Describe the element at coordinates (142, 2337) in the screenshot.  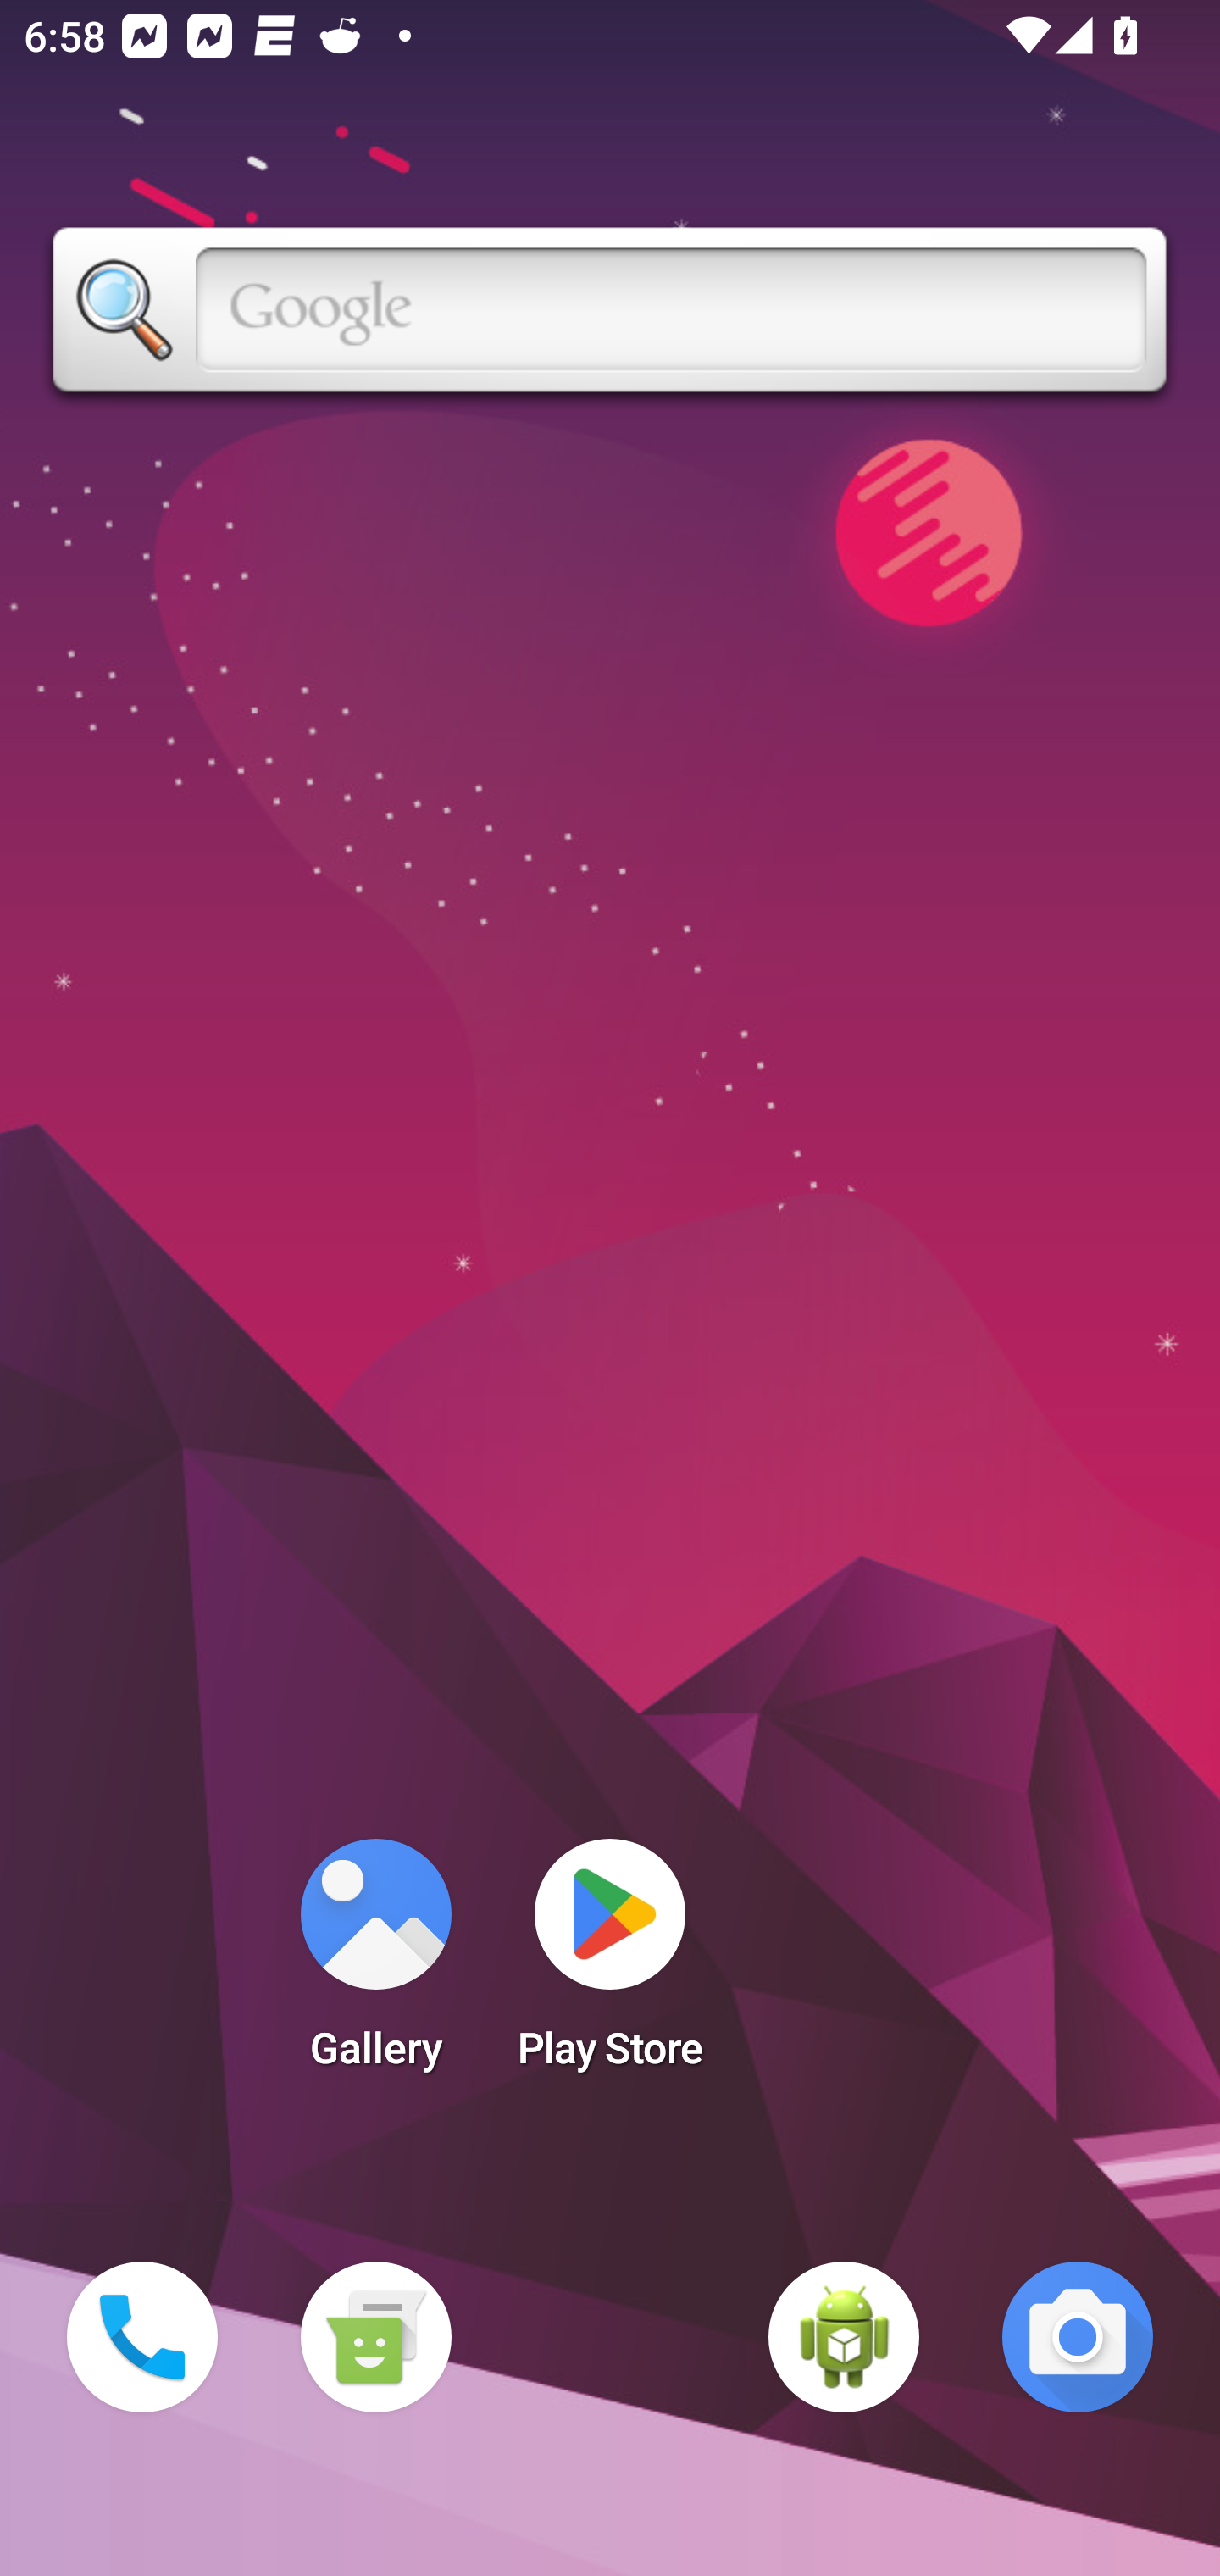
I see `Phone` at that location.